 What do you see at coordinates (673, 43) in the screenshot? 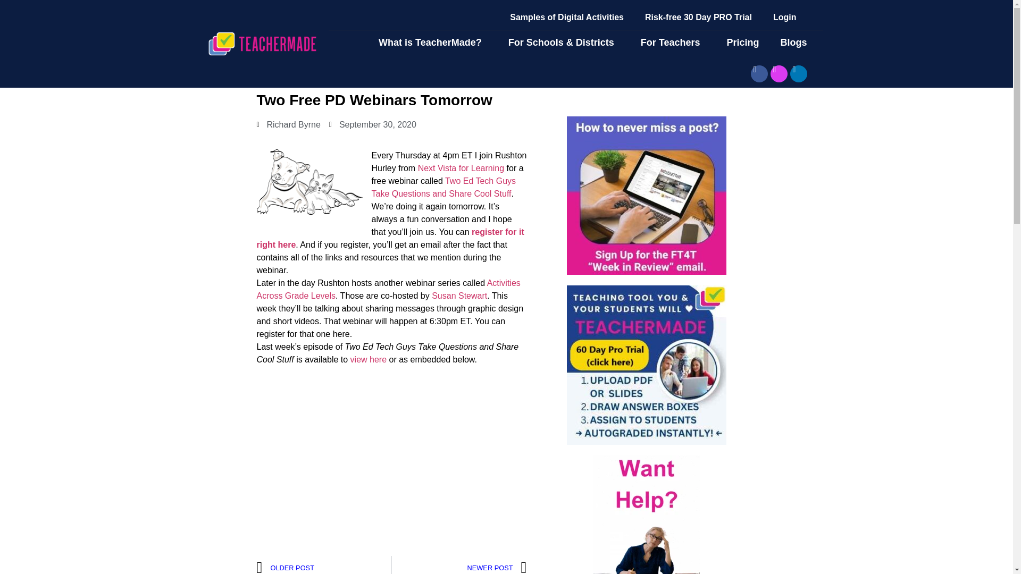
I see `For Teachers` at bounding box center [673, 43].